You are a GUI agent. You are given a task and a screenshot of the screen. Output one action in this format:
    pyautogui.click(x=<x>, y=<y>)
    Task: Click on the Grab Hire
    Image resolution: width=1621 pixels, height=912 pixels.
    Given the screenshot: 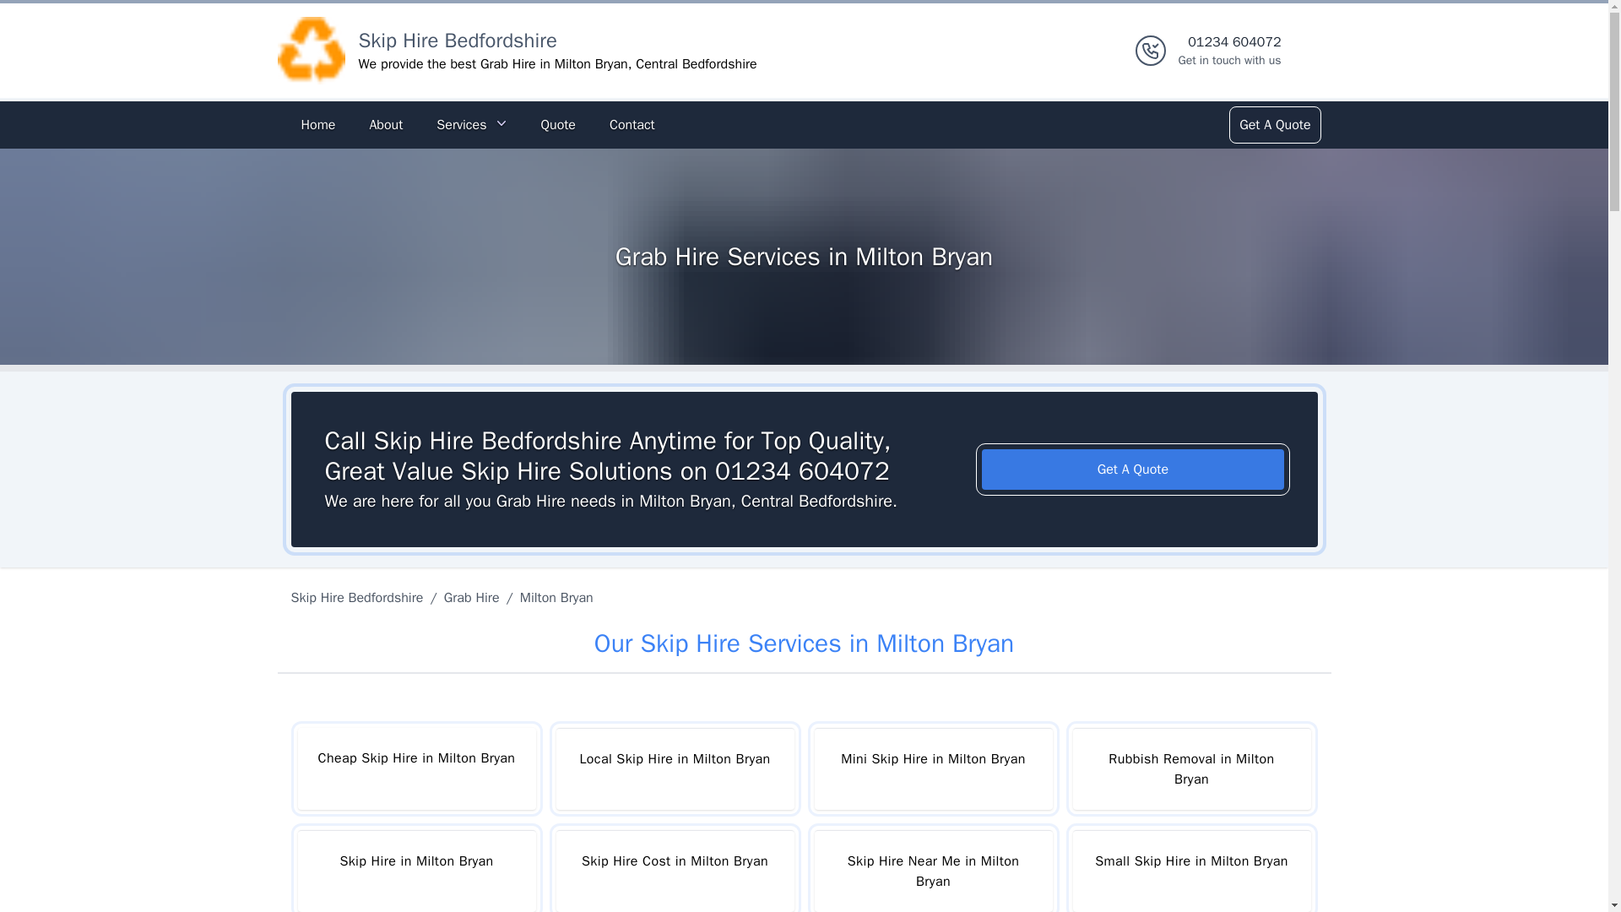 What is the action you would take?
    pyautogui.click(x=471, y=598)
    